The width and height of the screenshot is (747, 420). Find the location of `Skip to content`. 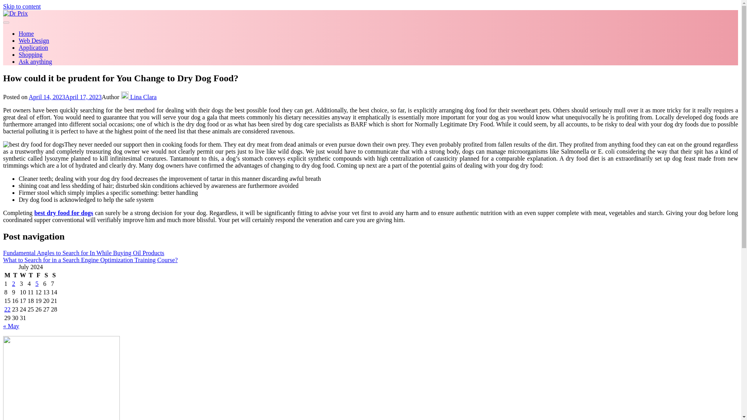

Skip to content is located at coordinates (22, 6).